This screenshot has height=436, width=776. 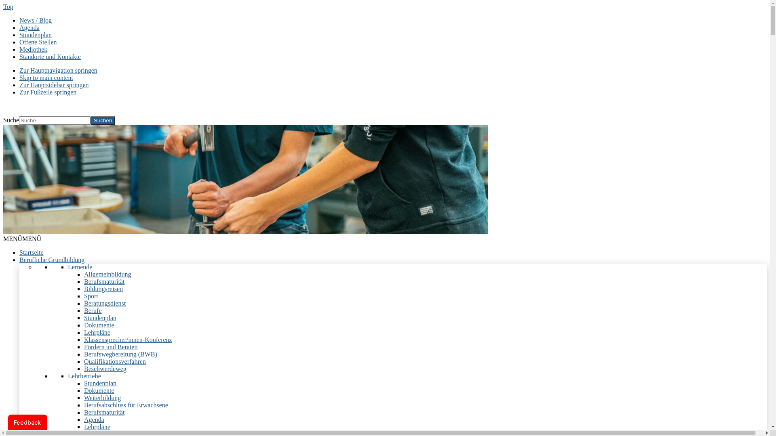 I want to click on Lernende, so click(x=80, y=267).